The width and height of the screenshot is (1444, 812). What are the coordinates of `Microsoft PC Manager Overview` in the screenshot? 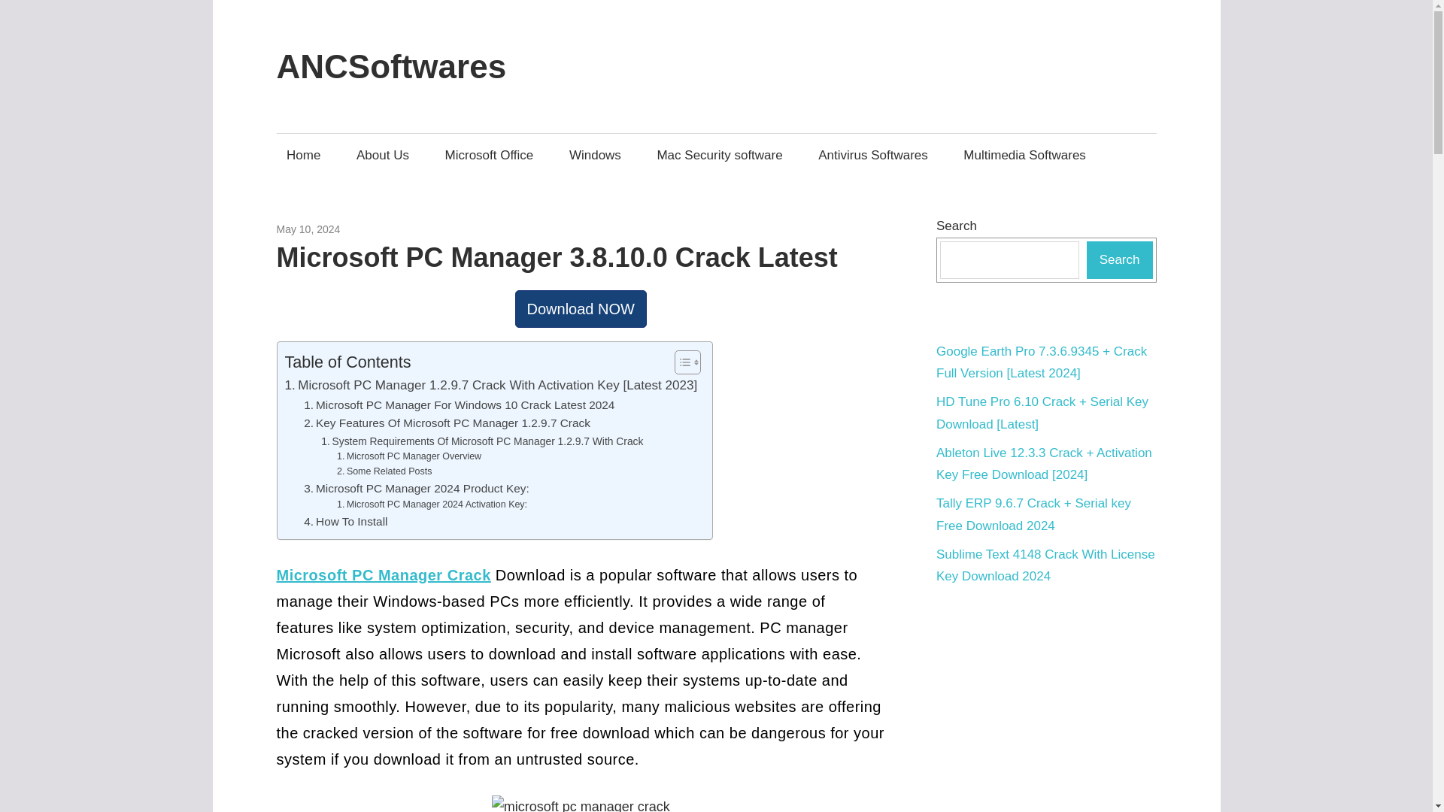 It's located at (408, 457).